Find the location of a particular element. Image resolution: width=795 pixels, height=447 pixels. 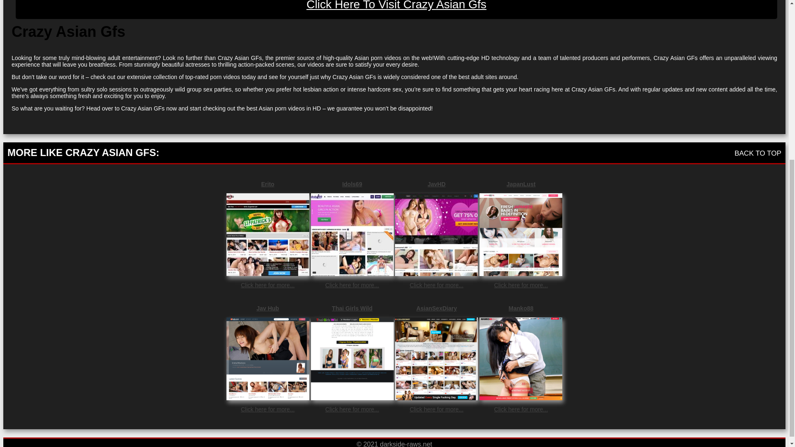

Thai Girls Wild is located at coordinates (352, 308).